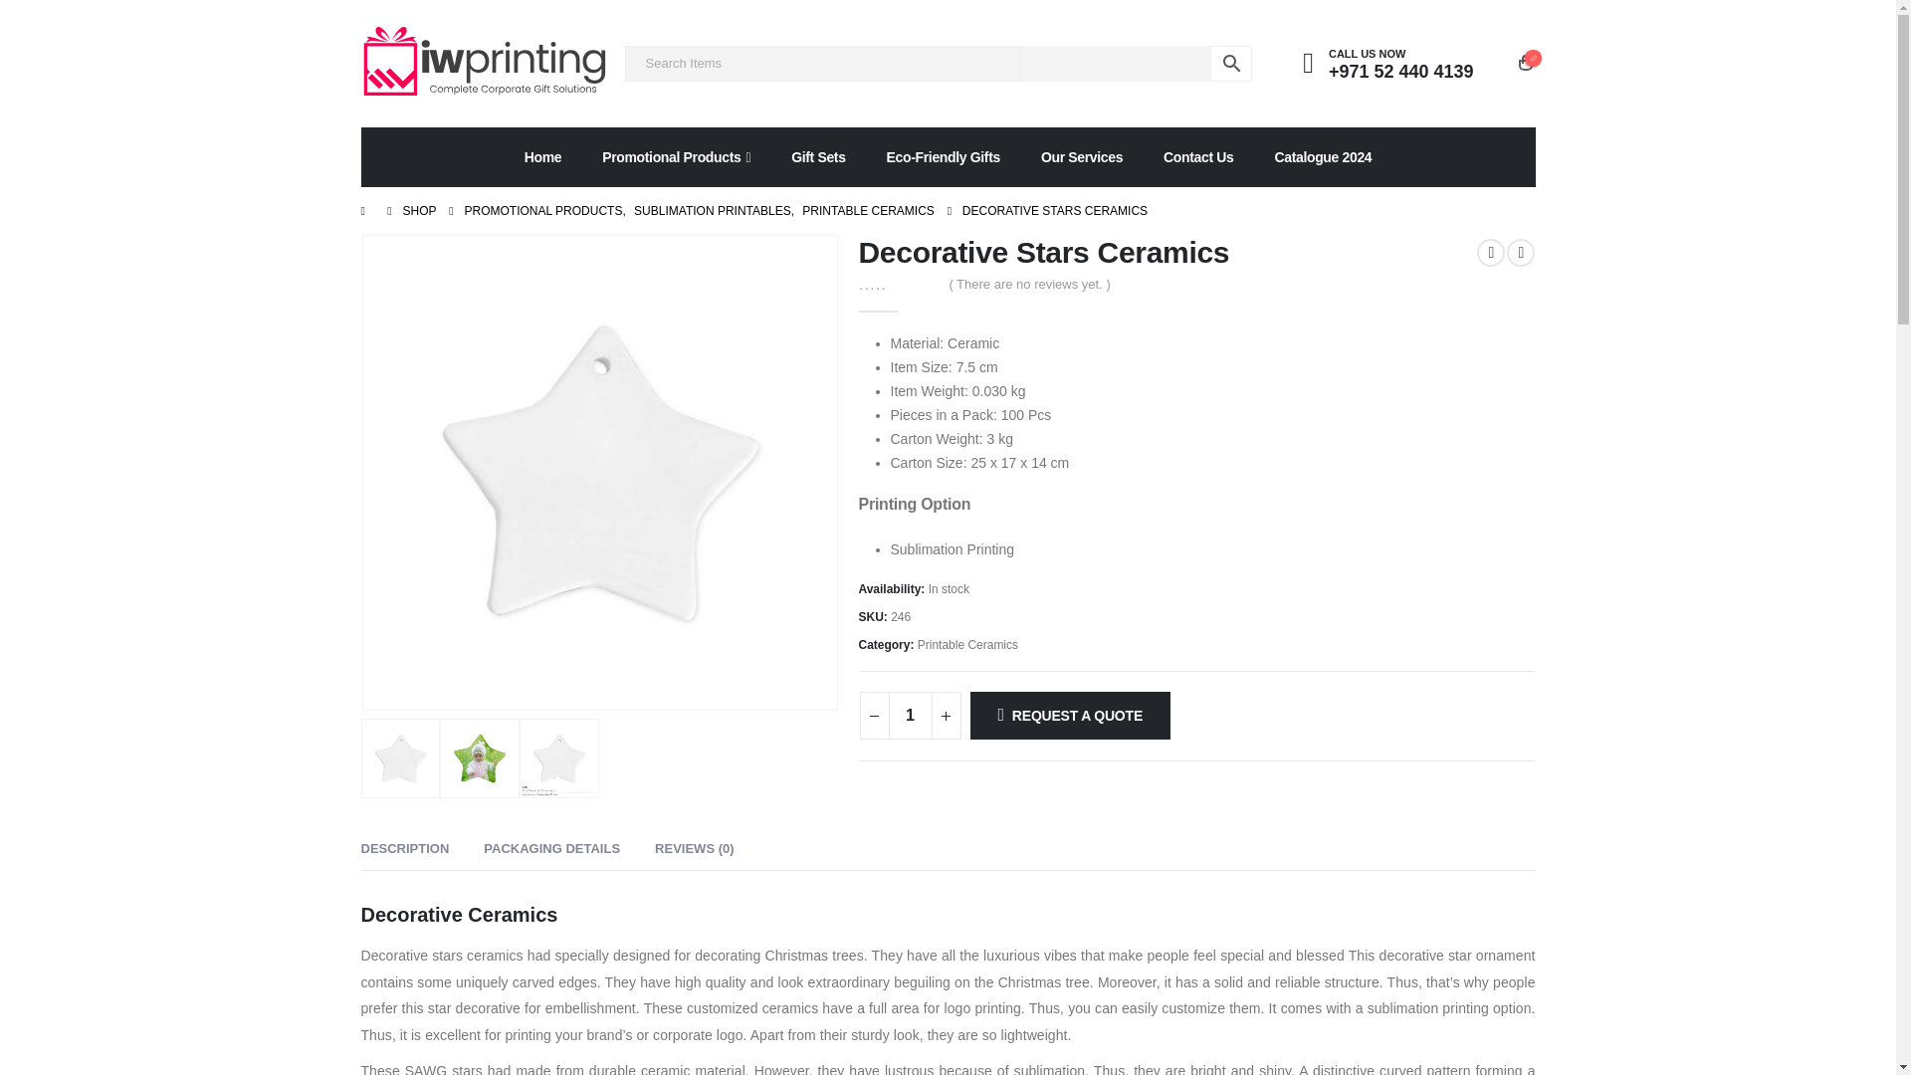 This screenshot has width=1911, height=1075. Describe the element at coordinates (676, 157) in the screenshot. I see `Promotional Products` at that location.